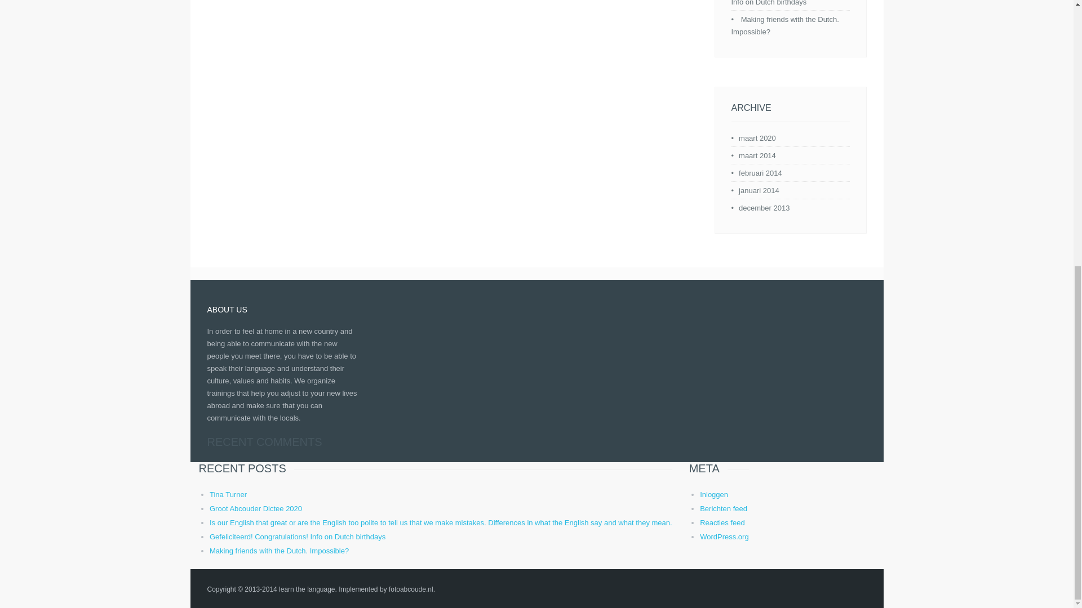 The width and height of the screenshot is (1082, 608). I want to click on maart 2014, so click(757, 155).